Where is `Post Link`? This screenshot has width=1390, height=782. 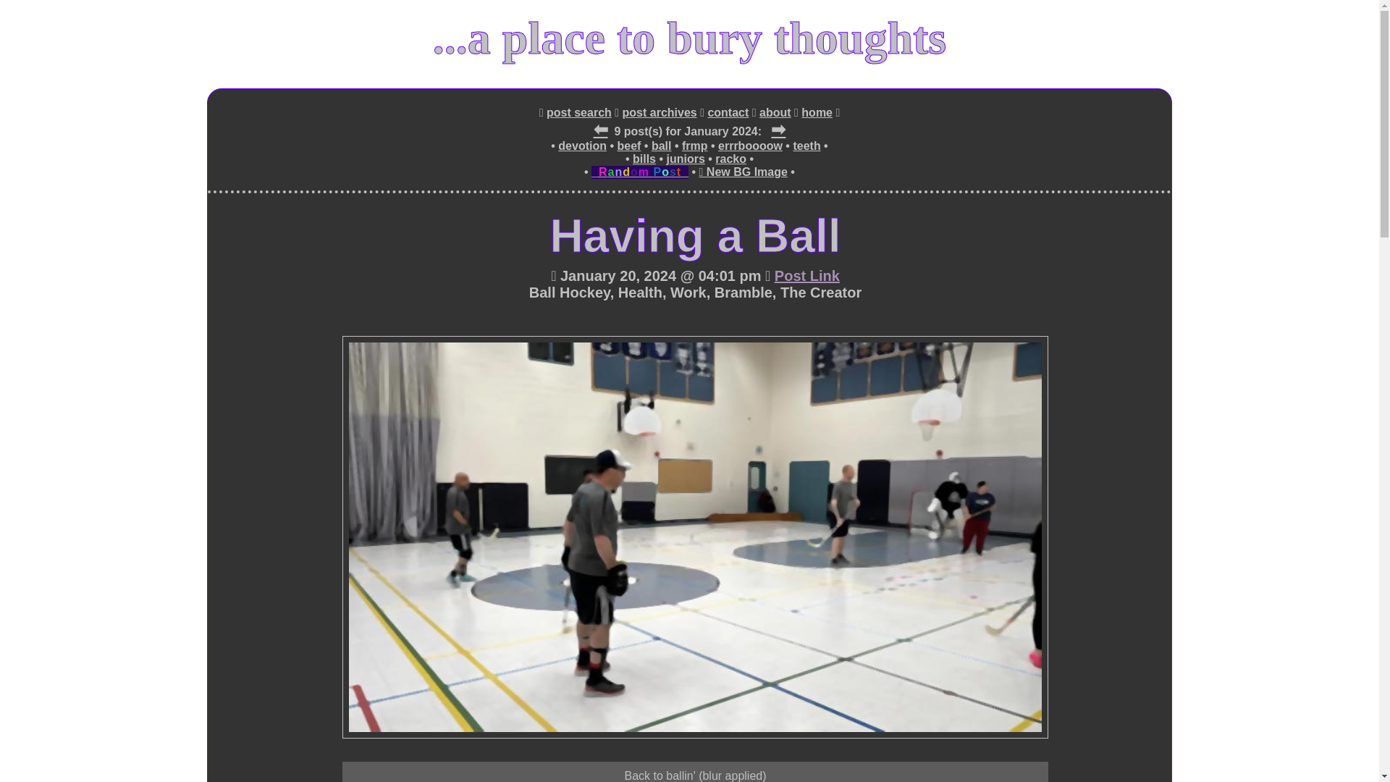
Post Link is located at coordinates (806, 277).